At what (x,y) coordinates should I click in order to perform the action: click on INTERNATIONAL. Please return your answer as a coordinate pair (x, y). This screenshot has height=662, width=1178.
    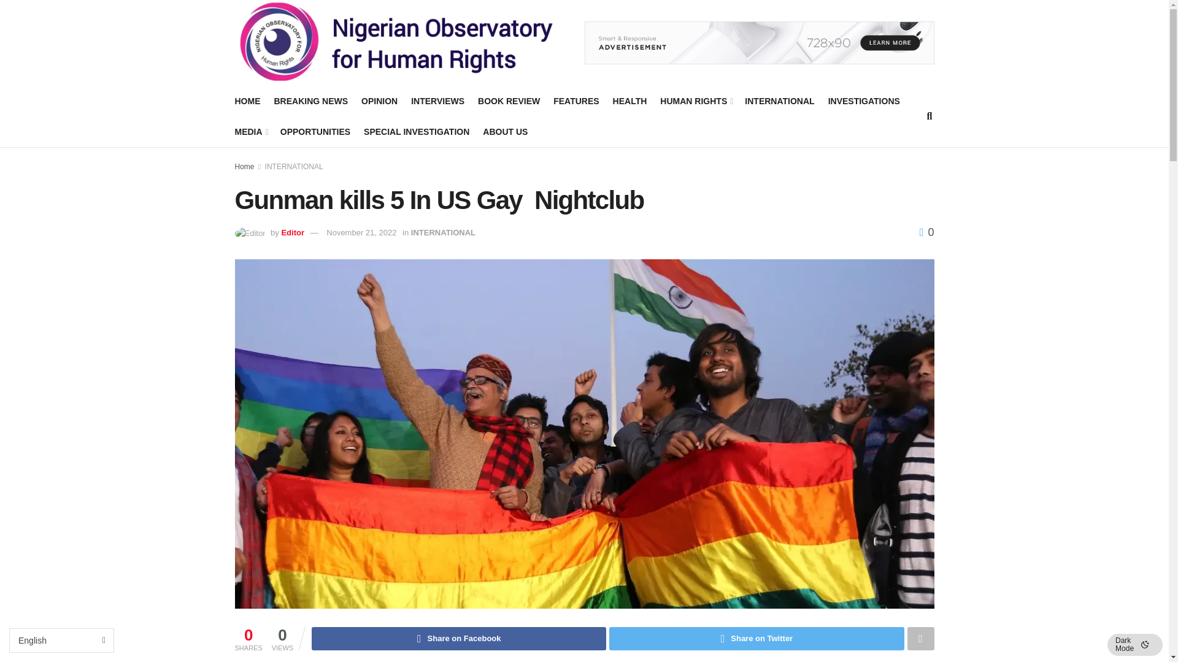
    Looking at the image, I should click on (779, 101).